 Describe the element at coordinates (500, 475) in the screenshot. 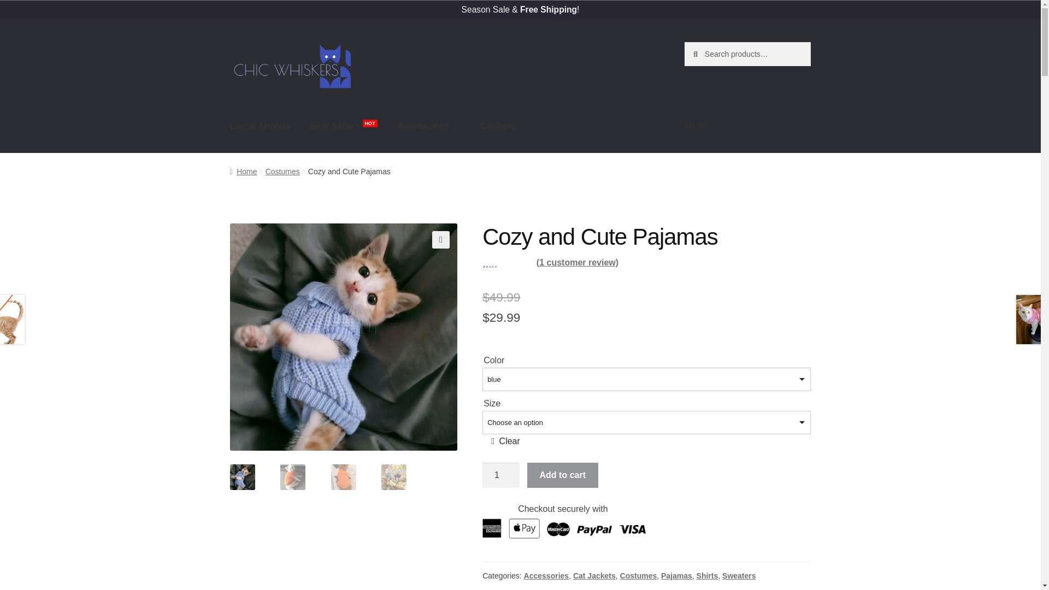

I see `1` at that location.